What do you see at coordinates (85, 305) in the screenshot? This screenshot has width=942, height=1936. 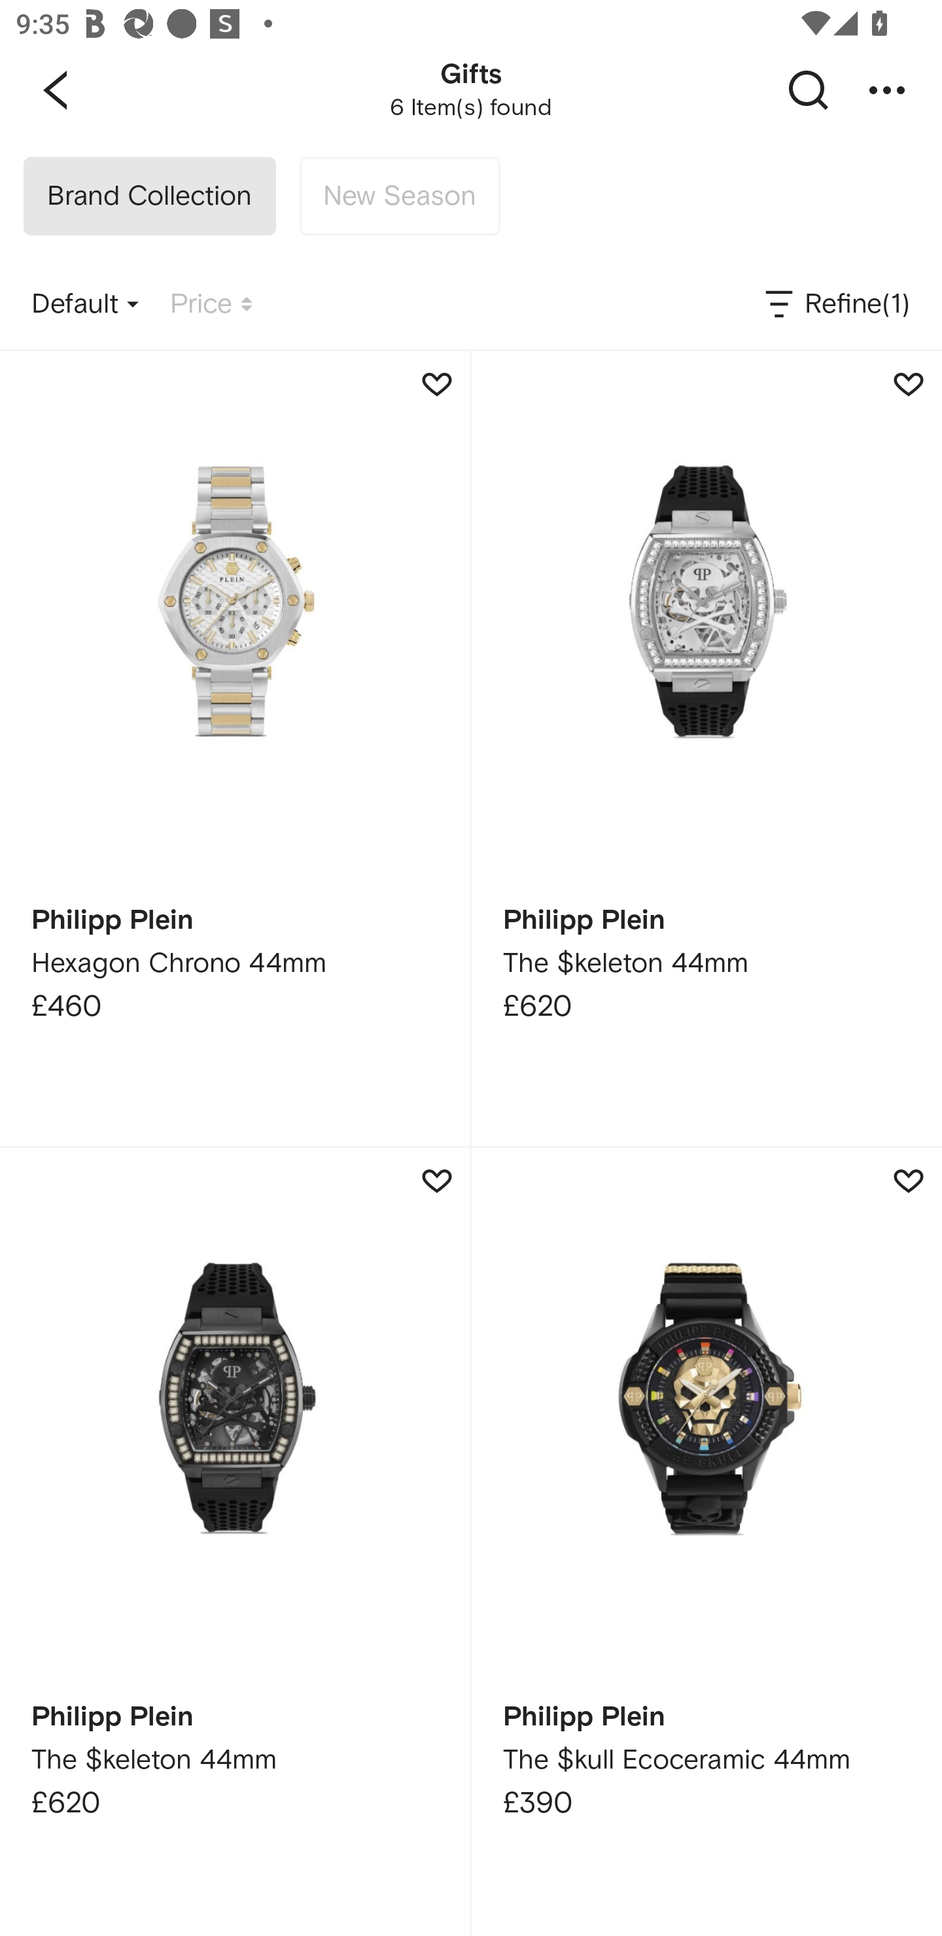 I see `Default` at bounding box center [85, 305].